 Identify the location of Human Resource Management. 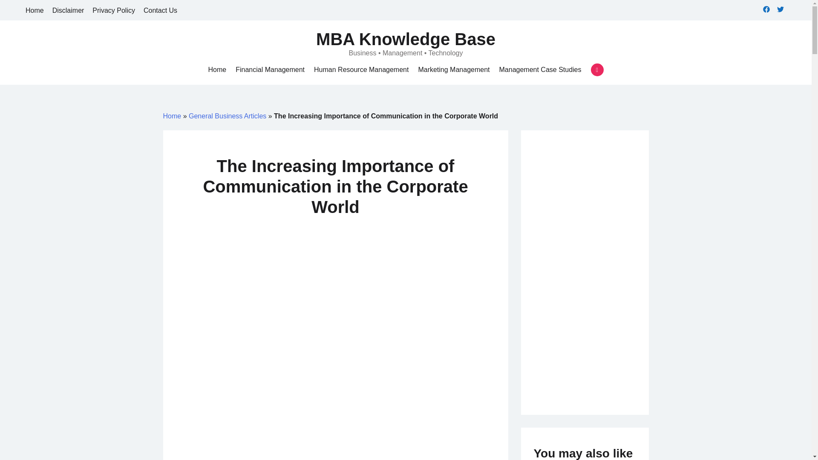
(361, 70).